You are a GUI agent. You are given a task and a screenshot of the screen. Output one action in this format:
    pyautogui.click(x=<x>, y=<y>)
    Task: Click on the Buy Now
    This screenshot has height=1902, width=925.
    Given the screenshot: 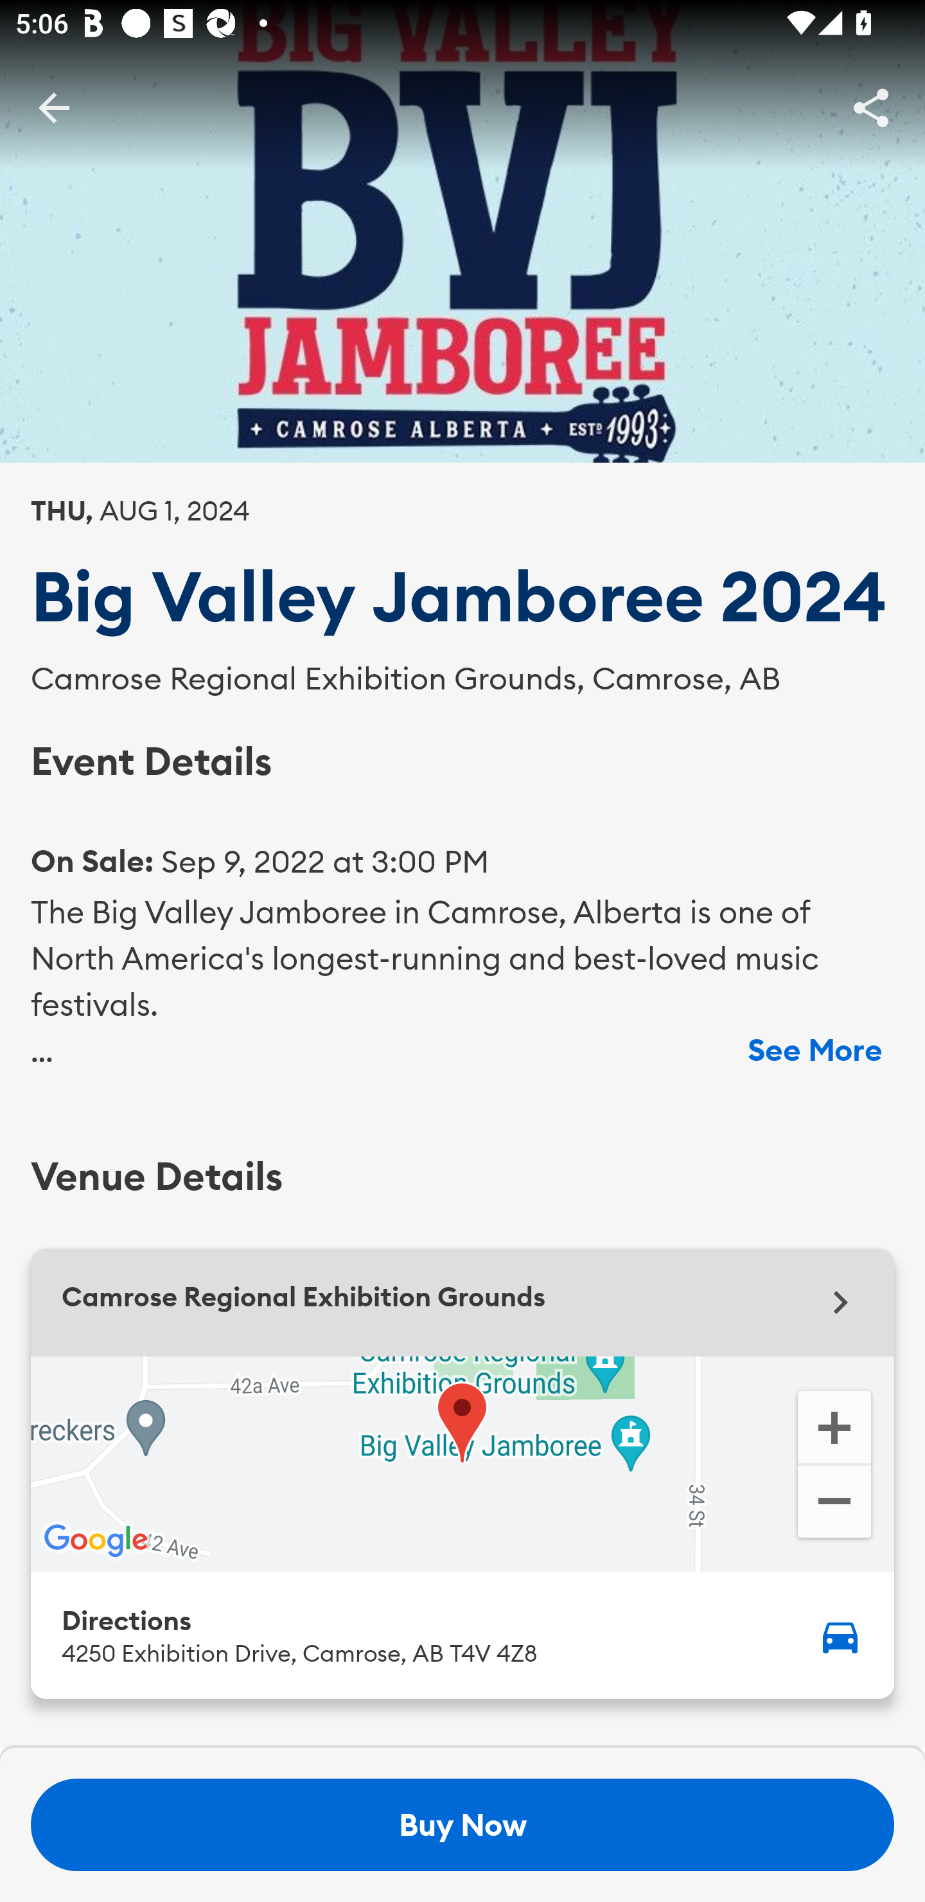 What is the action you would take?
    pyautogui.click(x=463, y=1825)
    